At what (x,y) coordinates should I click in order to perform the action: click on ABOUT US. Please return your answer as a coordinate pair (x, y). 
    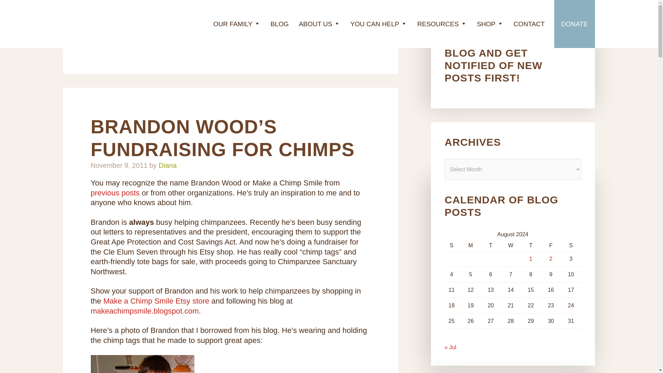
    Looking at the image, I should click on (319, 24).